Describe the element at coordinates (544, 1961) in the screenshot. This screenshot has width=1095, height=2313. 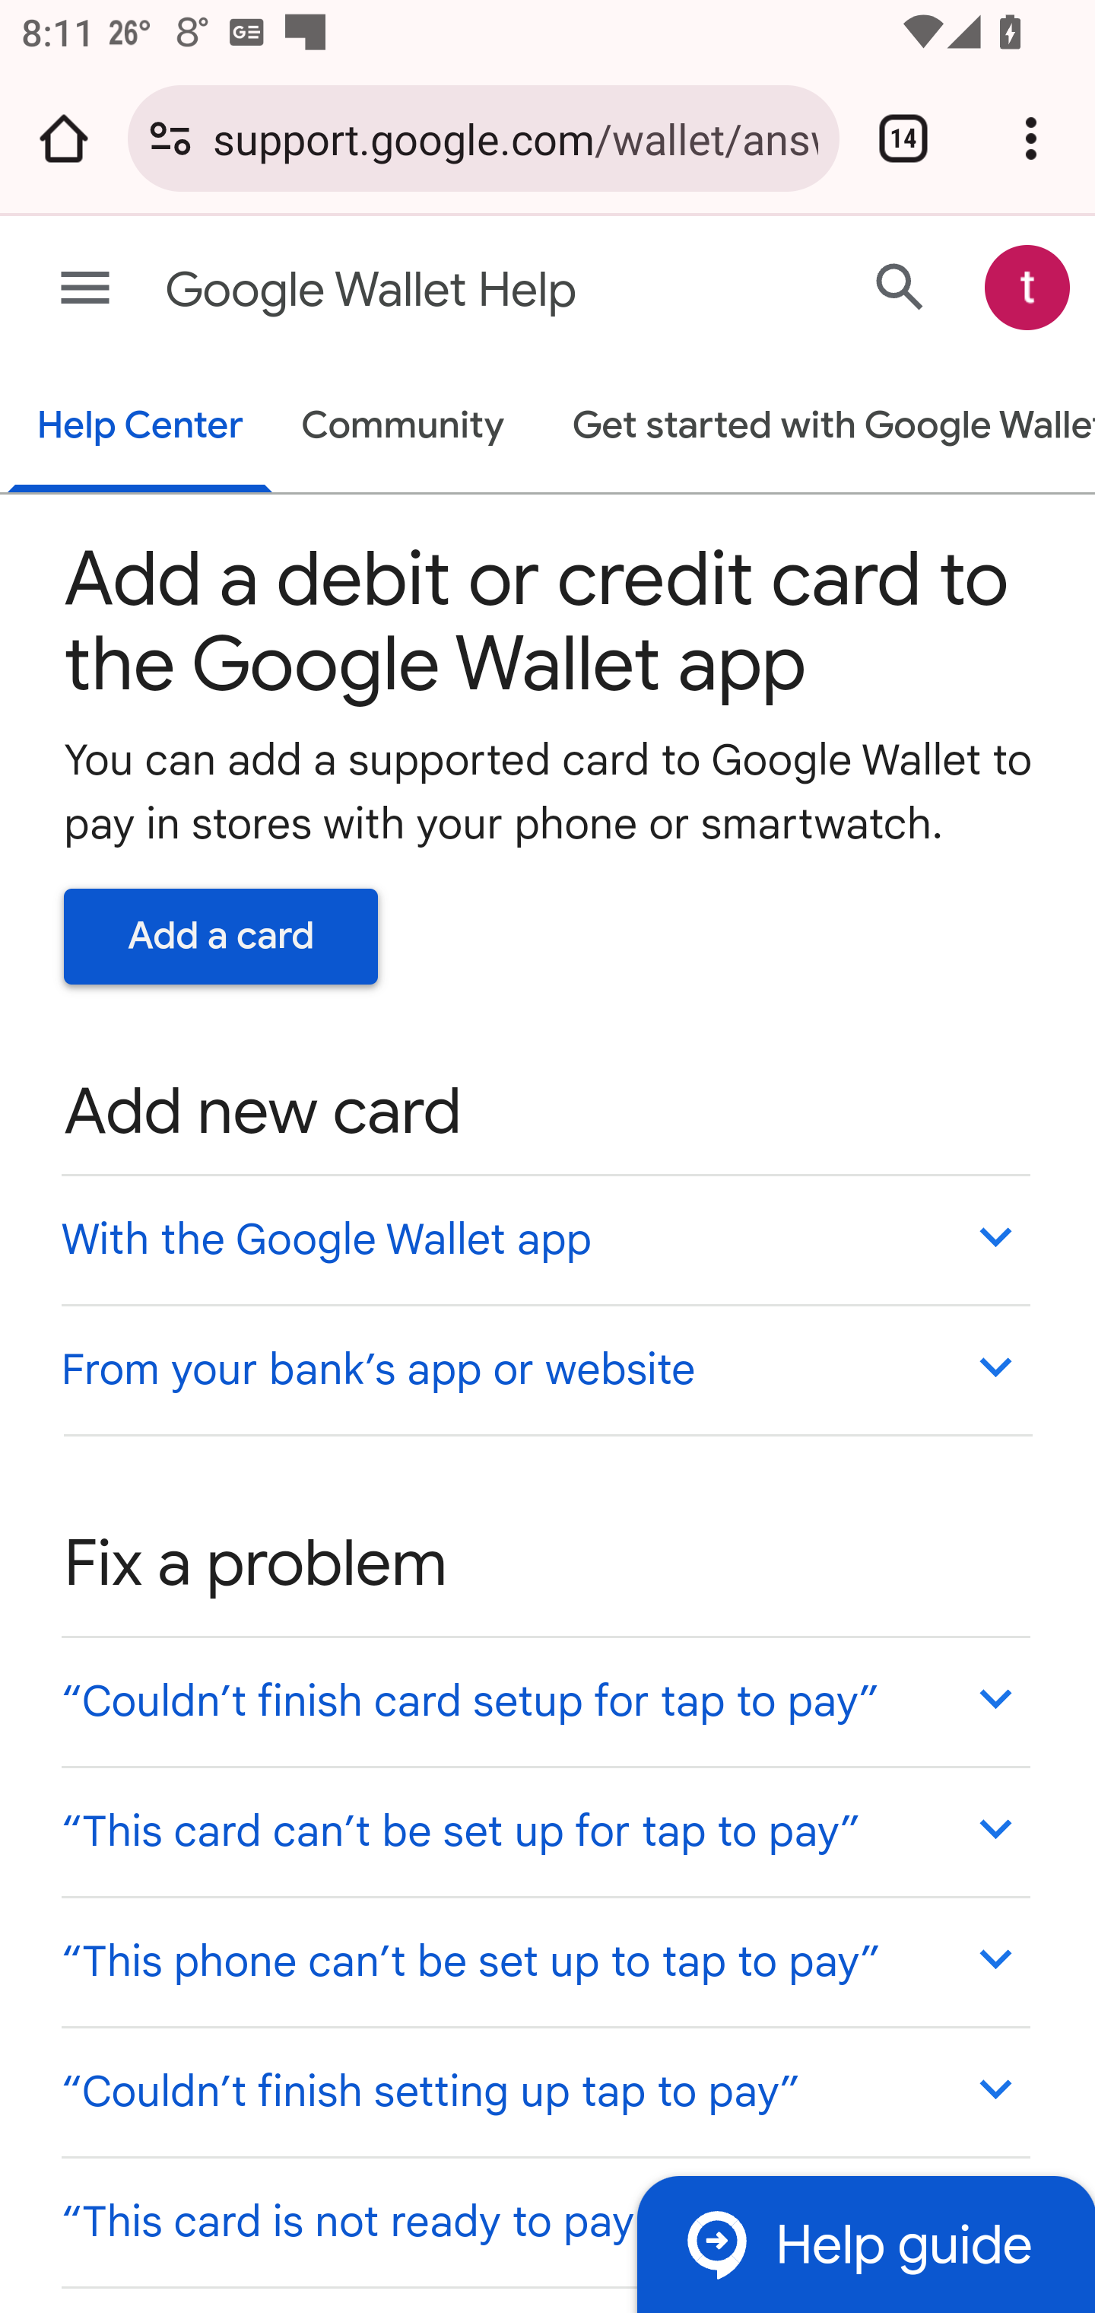
I see `“This phone can’t be set up to tap to pay”` at that location.